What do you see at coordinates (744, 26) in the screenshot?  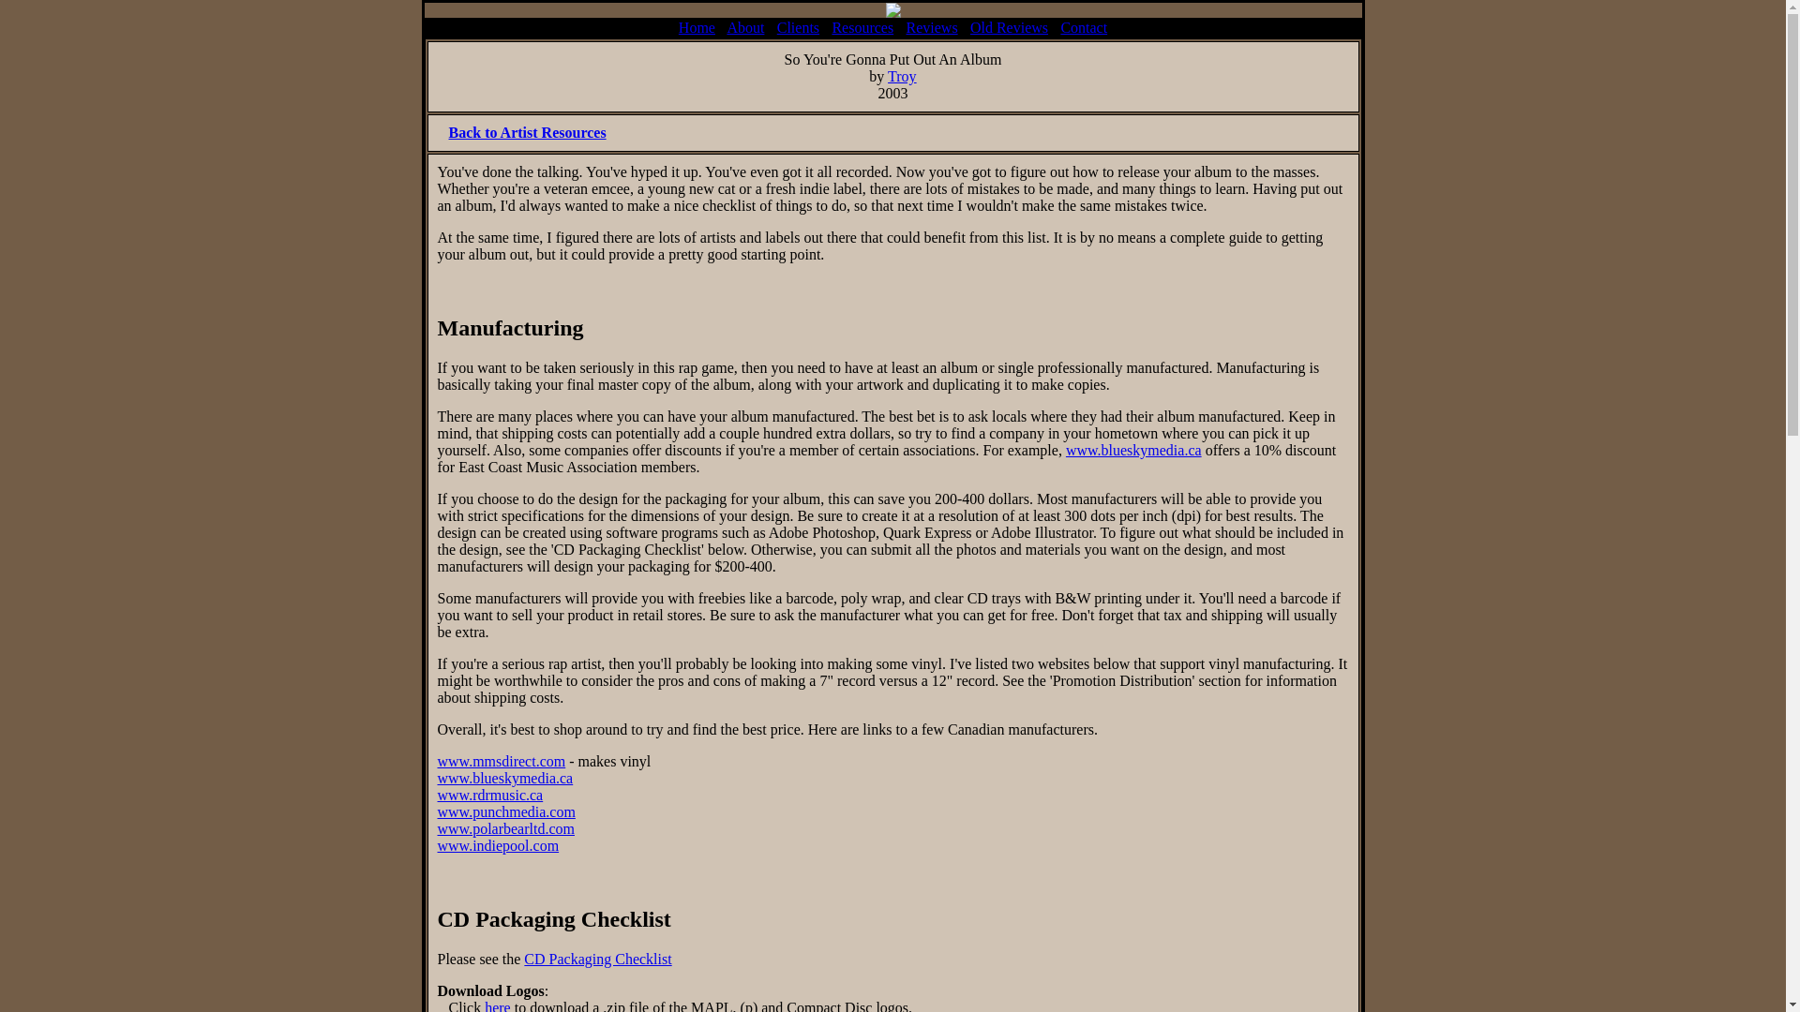 I see `About` at bounding box center [744, 26].